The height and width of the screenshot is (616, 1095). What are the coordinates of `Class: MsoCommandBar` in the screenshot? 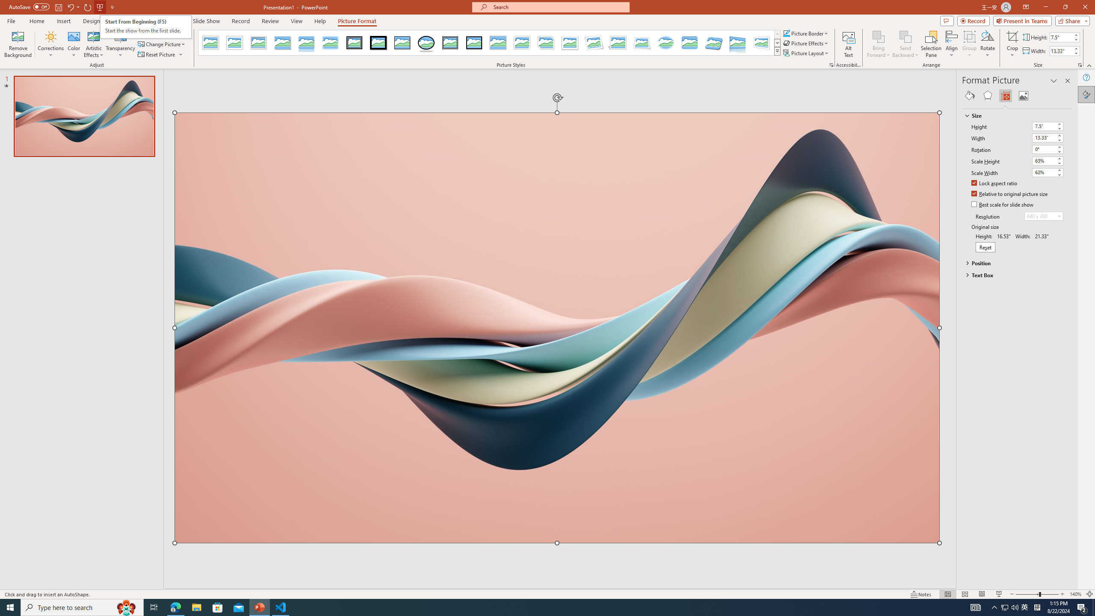 It's located at (547, 594).